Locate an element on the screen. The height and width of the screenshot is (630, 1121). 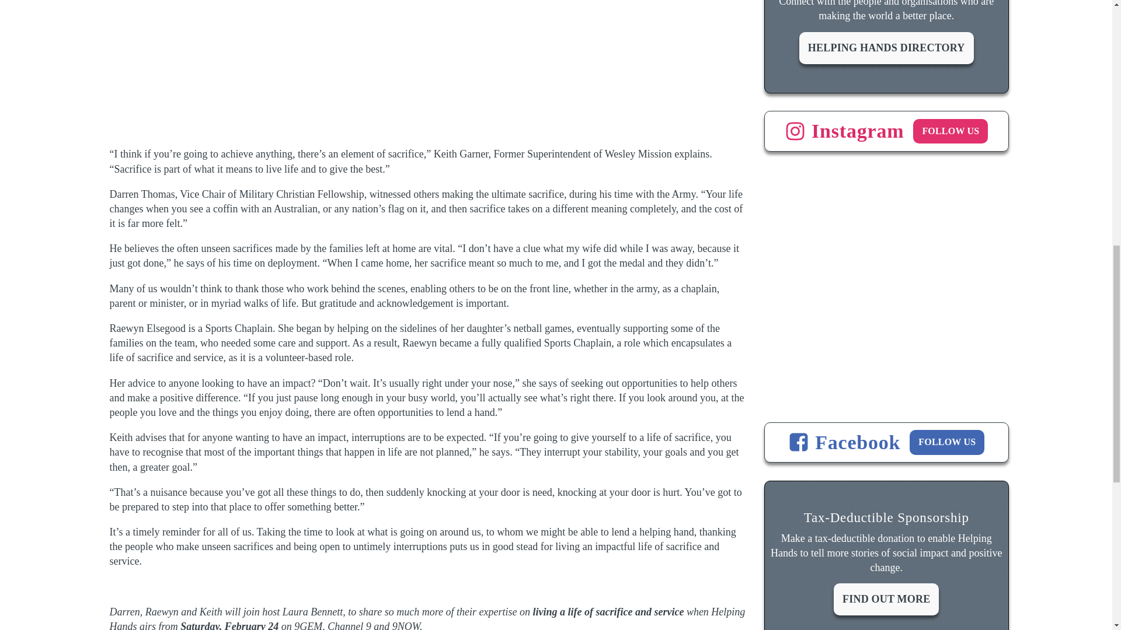
FOLLOW US is located at coordinates (946, 442).